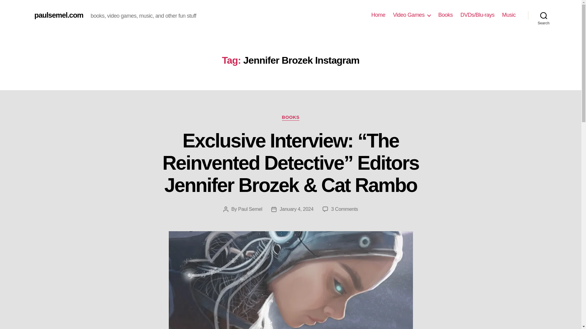 Image resolution: width=586 pixels, height=329 pixels. What do you see at coordinates (59, 15) in the screenshot?
I see `paulsemel.com` at bounding box center [59, 15].